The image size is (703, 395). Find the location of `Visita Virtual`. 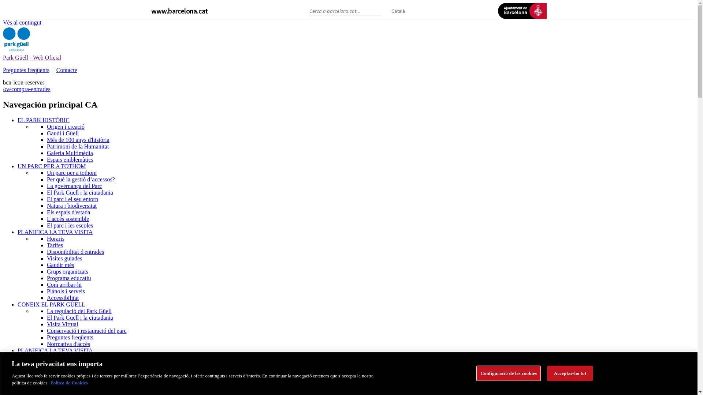

Visita Virtual is located at coordinates (62, 324).